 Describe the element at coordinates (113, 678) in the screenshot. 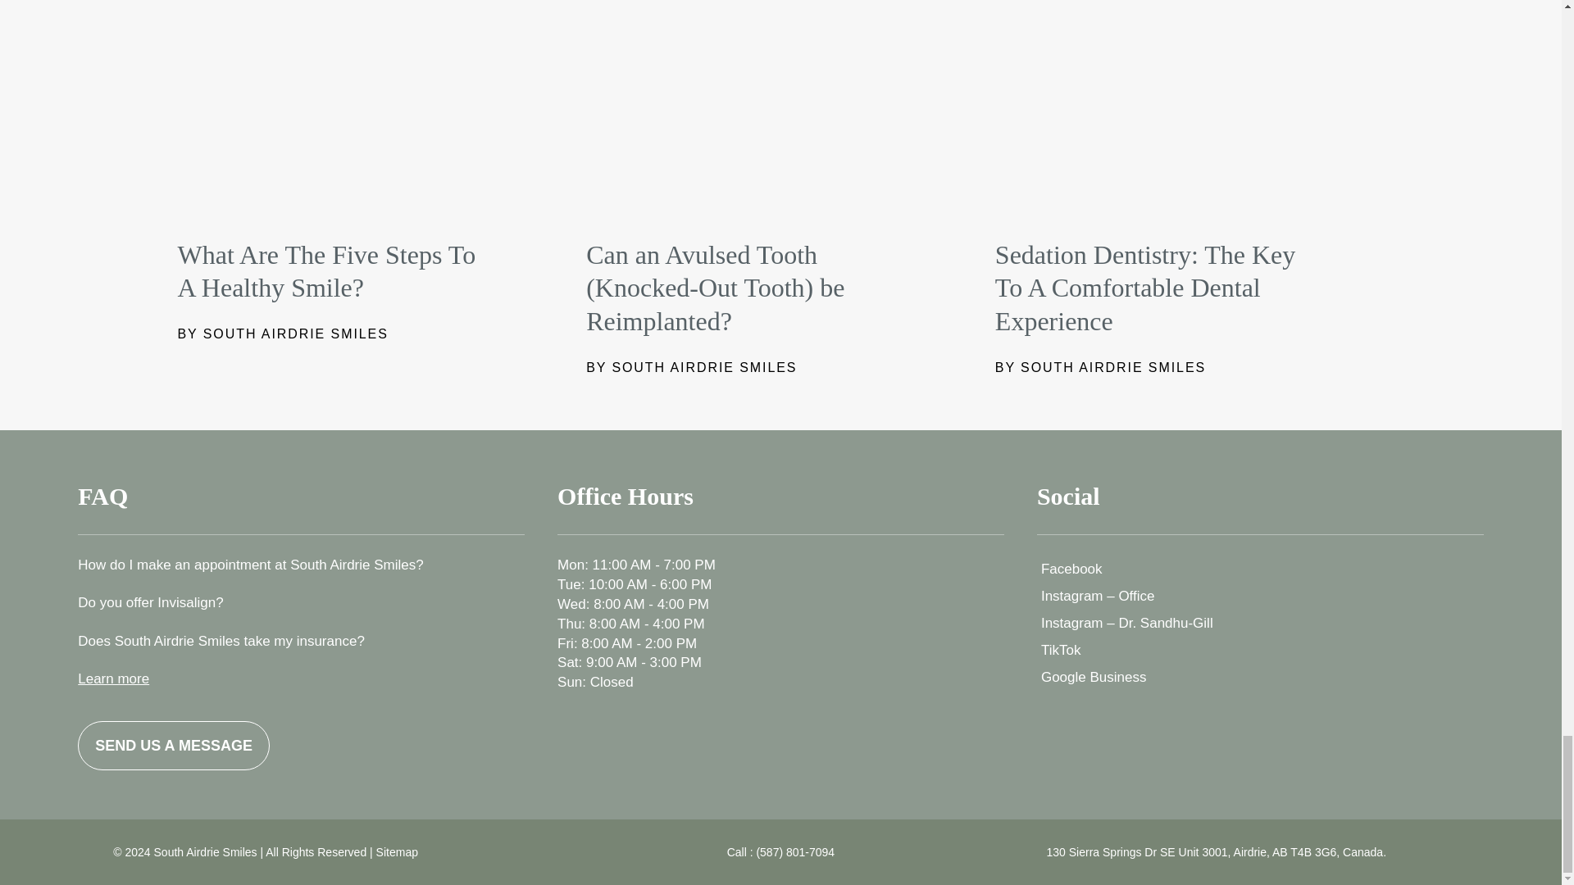

I see `Learn more` at that location.